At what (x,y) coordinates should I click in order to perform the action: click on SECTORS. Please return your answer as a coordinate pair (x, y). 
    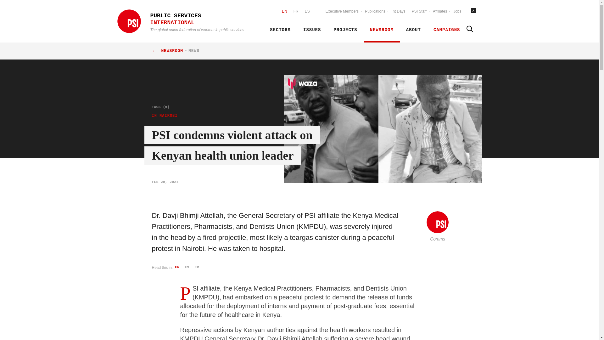
    Looking at the image, I should click on (280, 30).